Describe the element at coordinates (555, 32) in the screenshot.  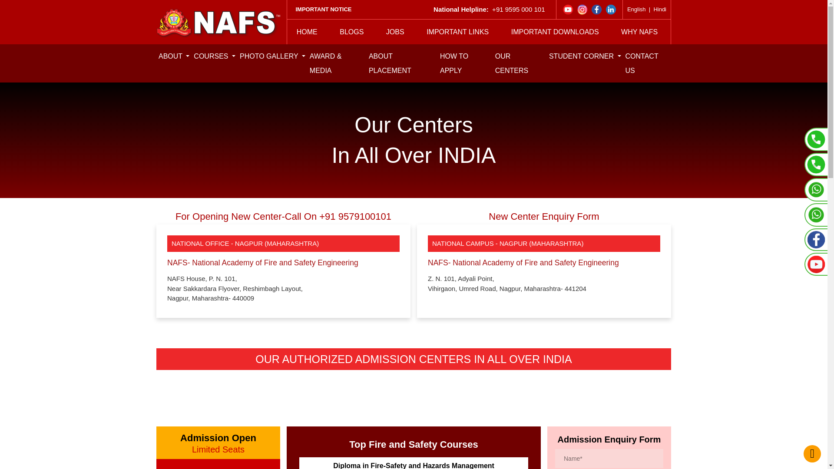
I see `IMPORTANT DOWNLOADS` at that location.